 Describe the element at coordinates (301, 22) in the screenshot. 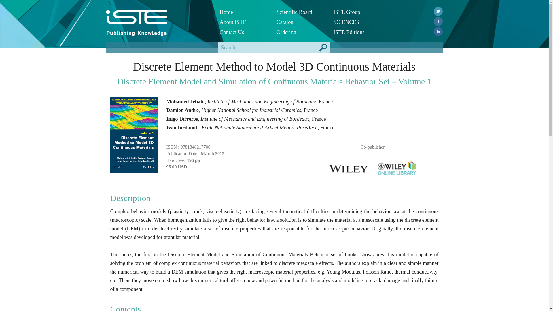

I see `Catalog PDF` at that location.